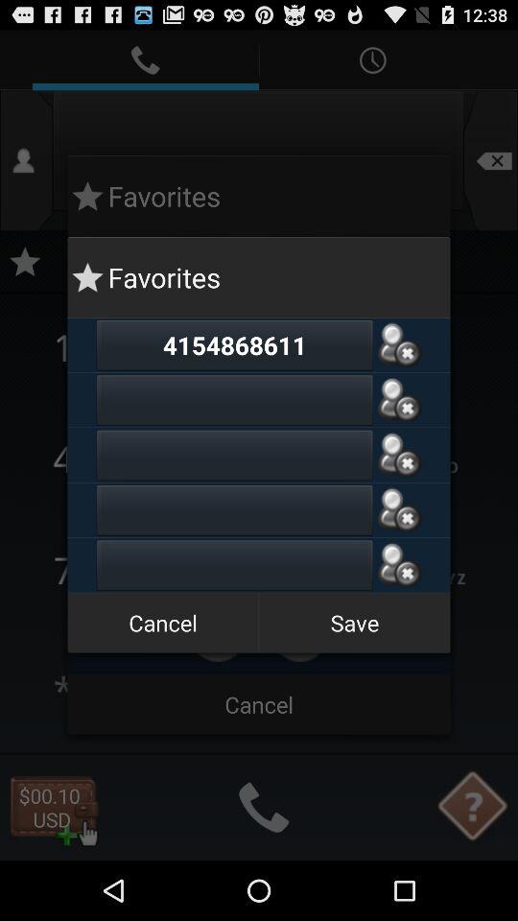 The image size is (518, 921). I want to click on mark as a favorite, so click(399, 455).